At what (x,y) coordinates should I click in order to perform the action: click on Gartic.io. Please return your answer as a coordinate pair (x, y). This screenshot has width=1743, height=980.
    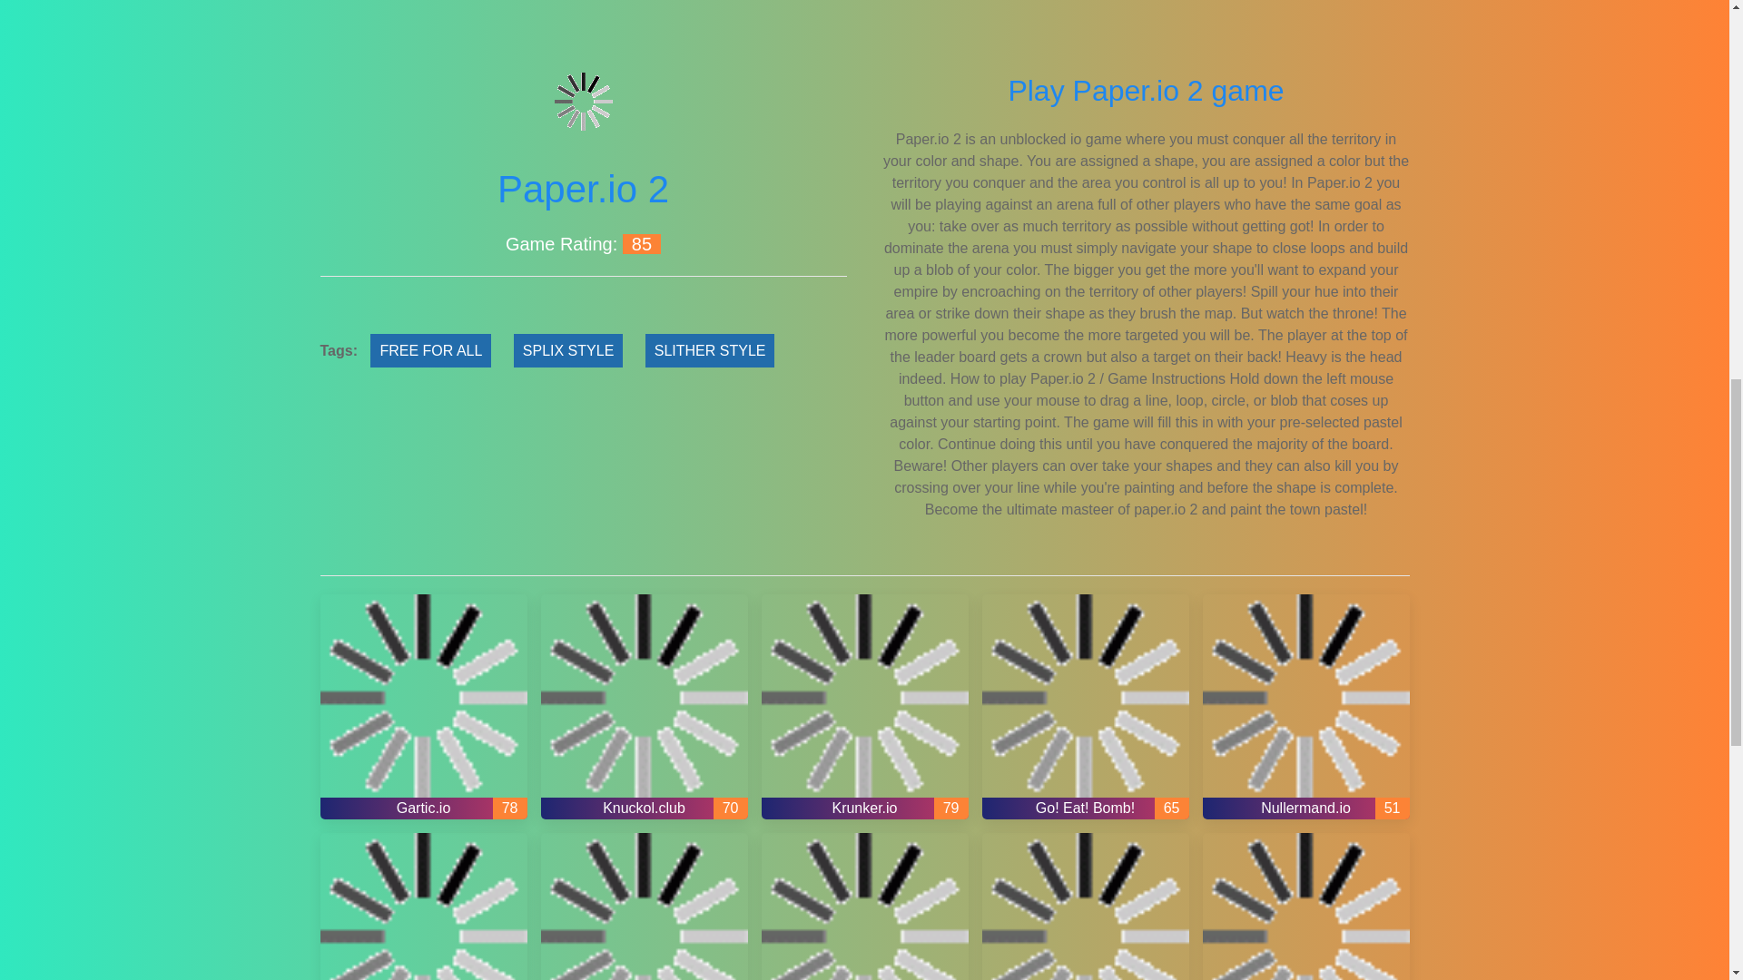
    Looking at the image, I should click on (422, 706).